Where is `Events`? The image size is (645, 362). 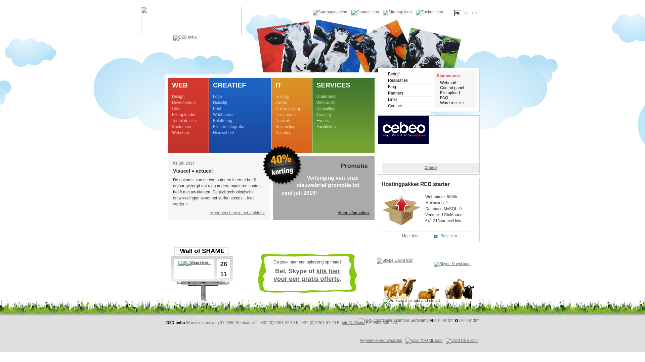 Events is located at coordinates (322, 121).